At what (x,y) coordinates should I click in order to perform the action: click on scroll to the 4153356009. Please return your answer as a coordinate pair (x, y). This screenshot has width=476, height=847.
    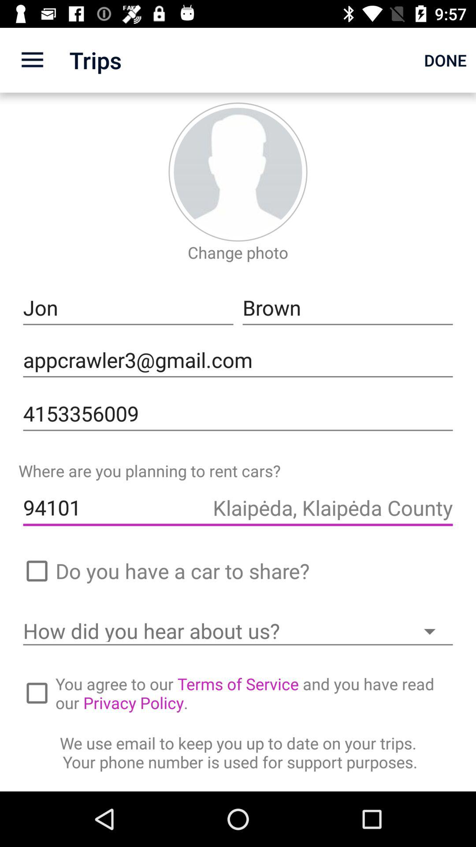
    Looking at the image, I should click on (238, 414).